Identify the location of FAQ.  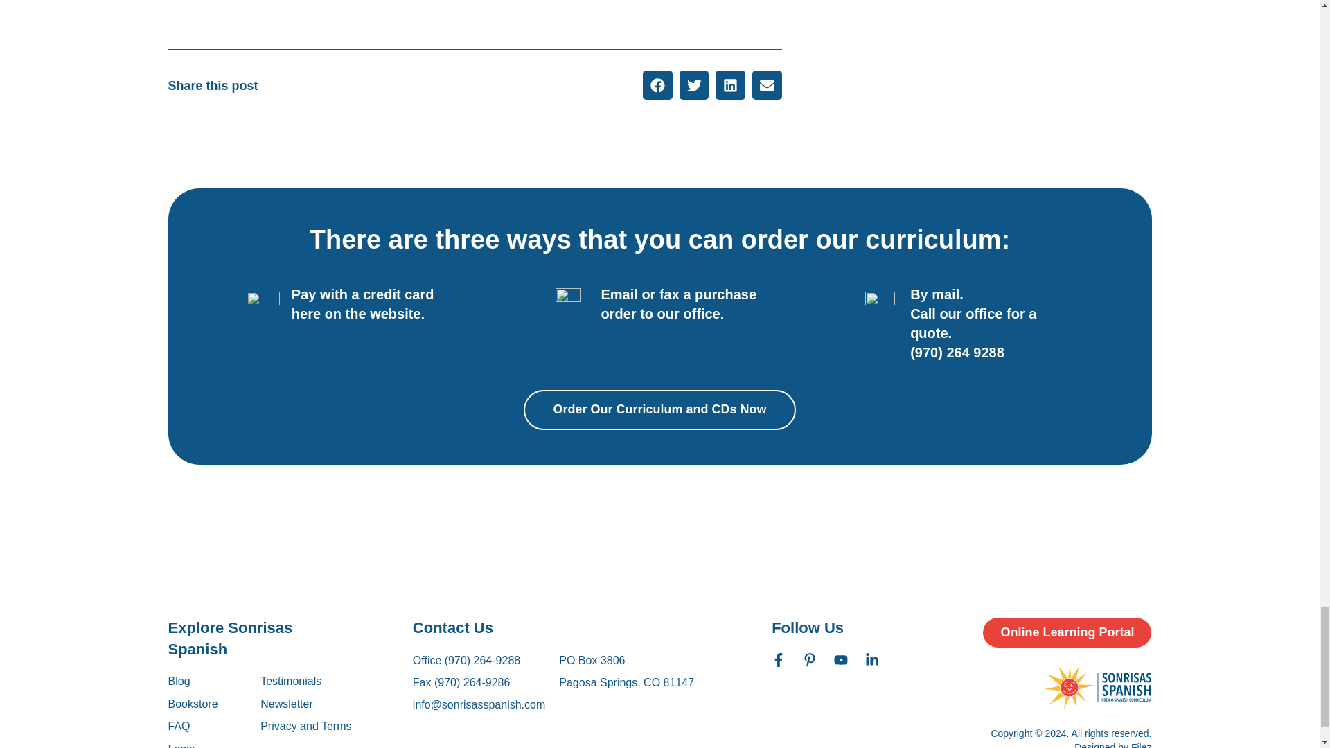
(193, 726).